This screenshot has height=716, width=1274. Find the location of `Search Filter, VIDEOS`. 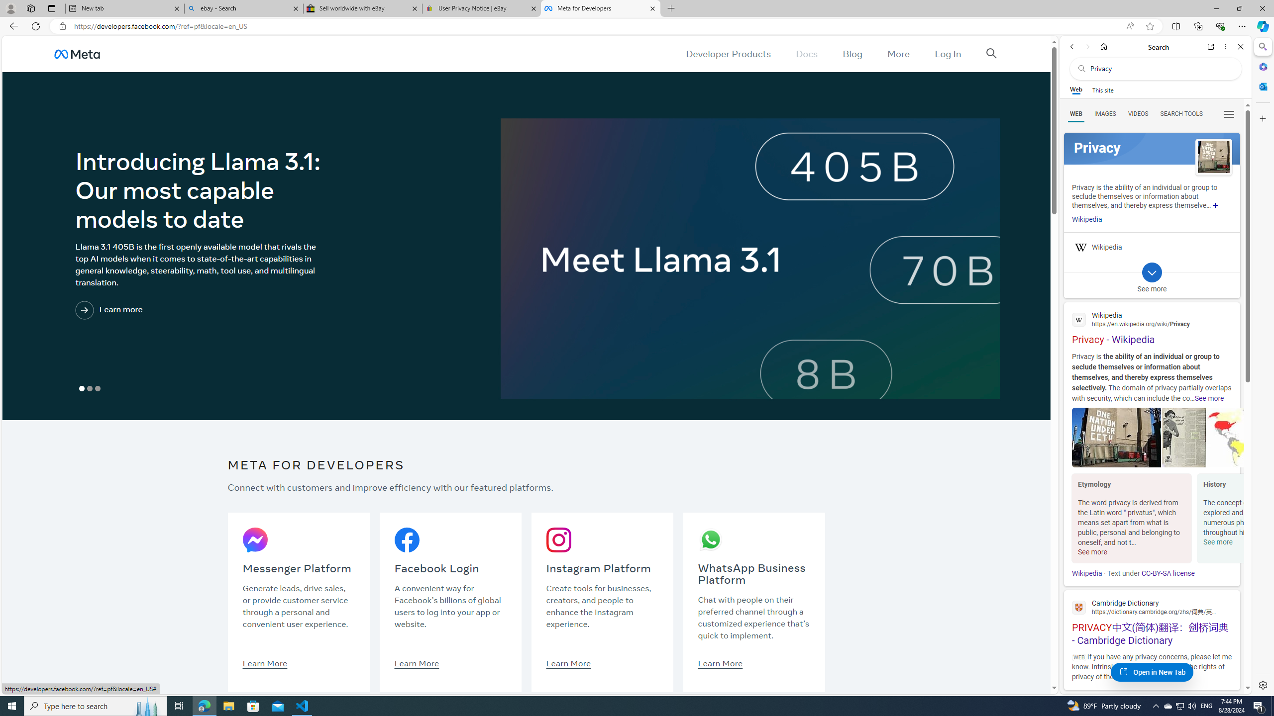

Search Filter, VIDEOS is located at coordinates (1138, 113).